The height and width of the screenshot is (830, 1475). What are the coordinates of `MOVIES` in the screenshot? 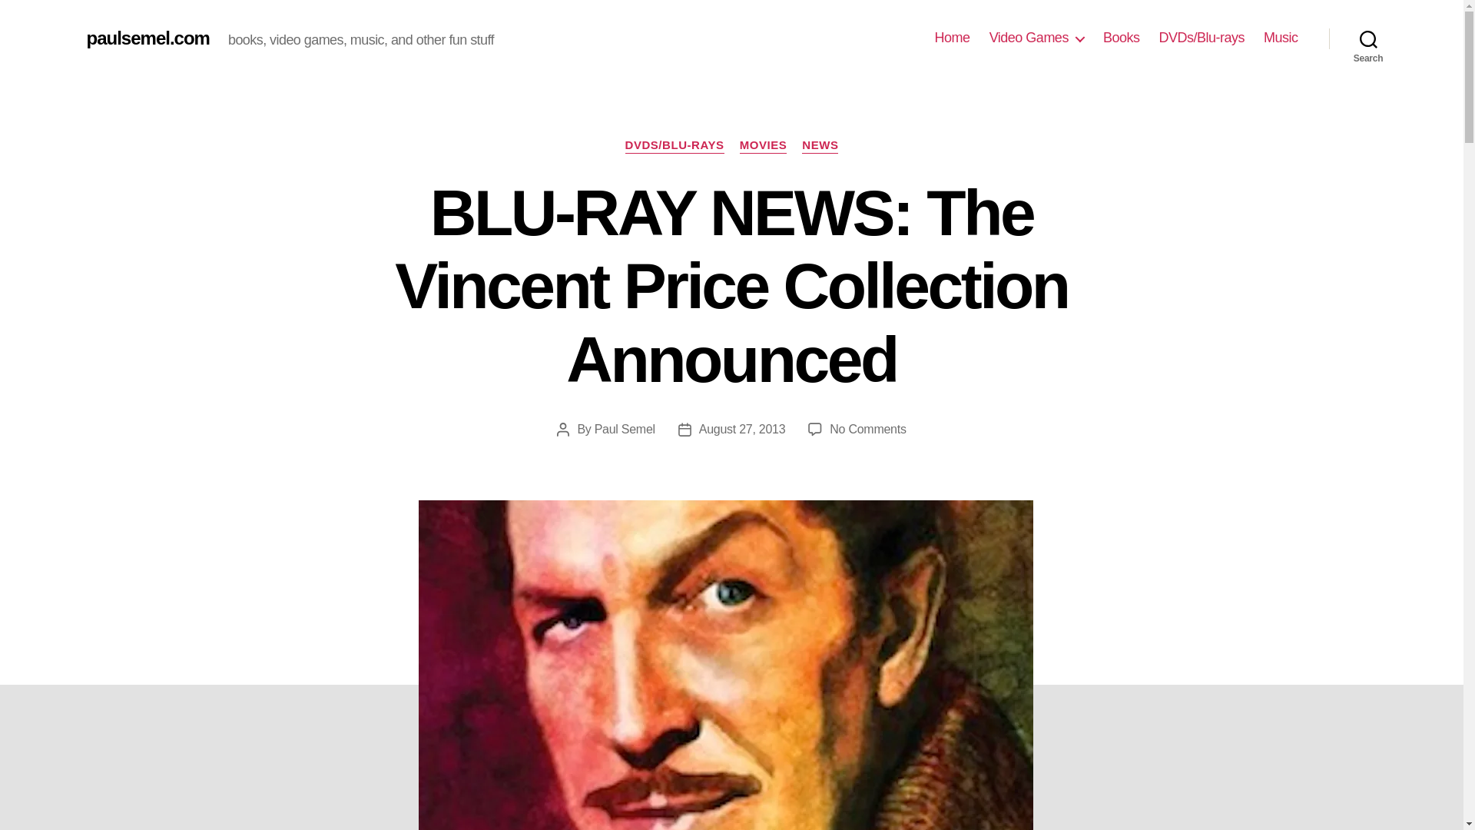 It's located at (764, 146).